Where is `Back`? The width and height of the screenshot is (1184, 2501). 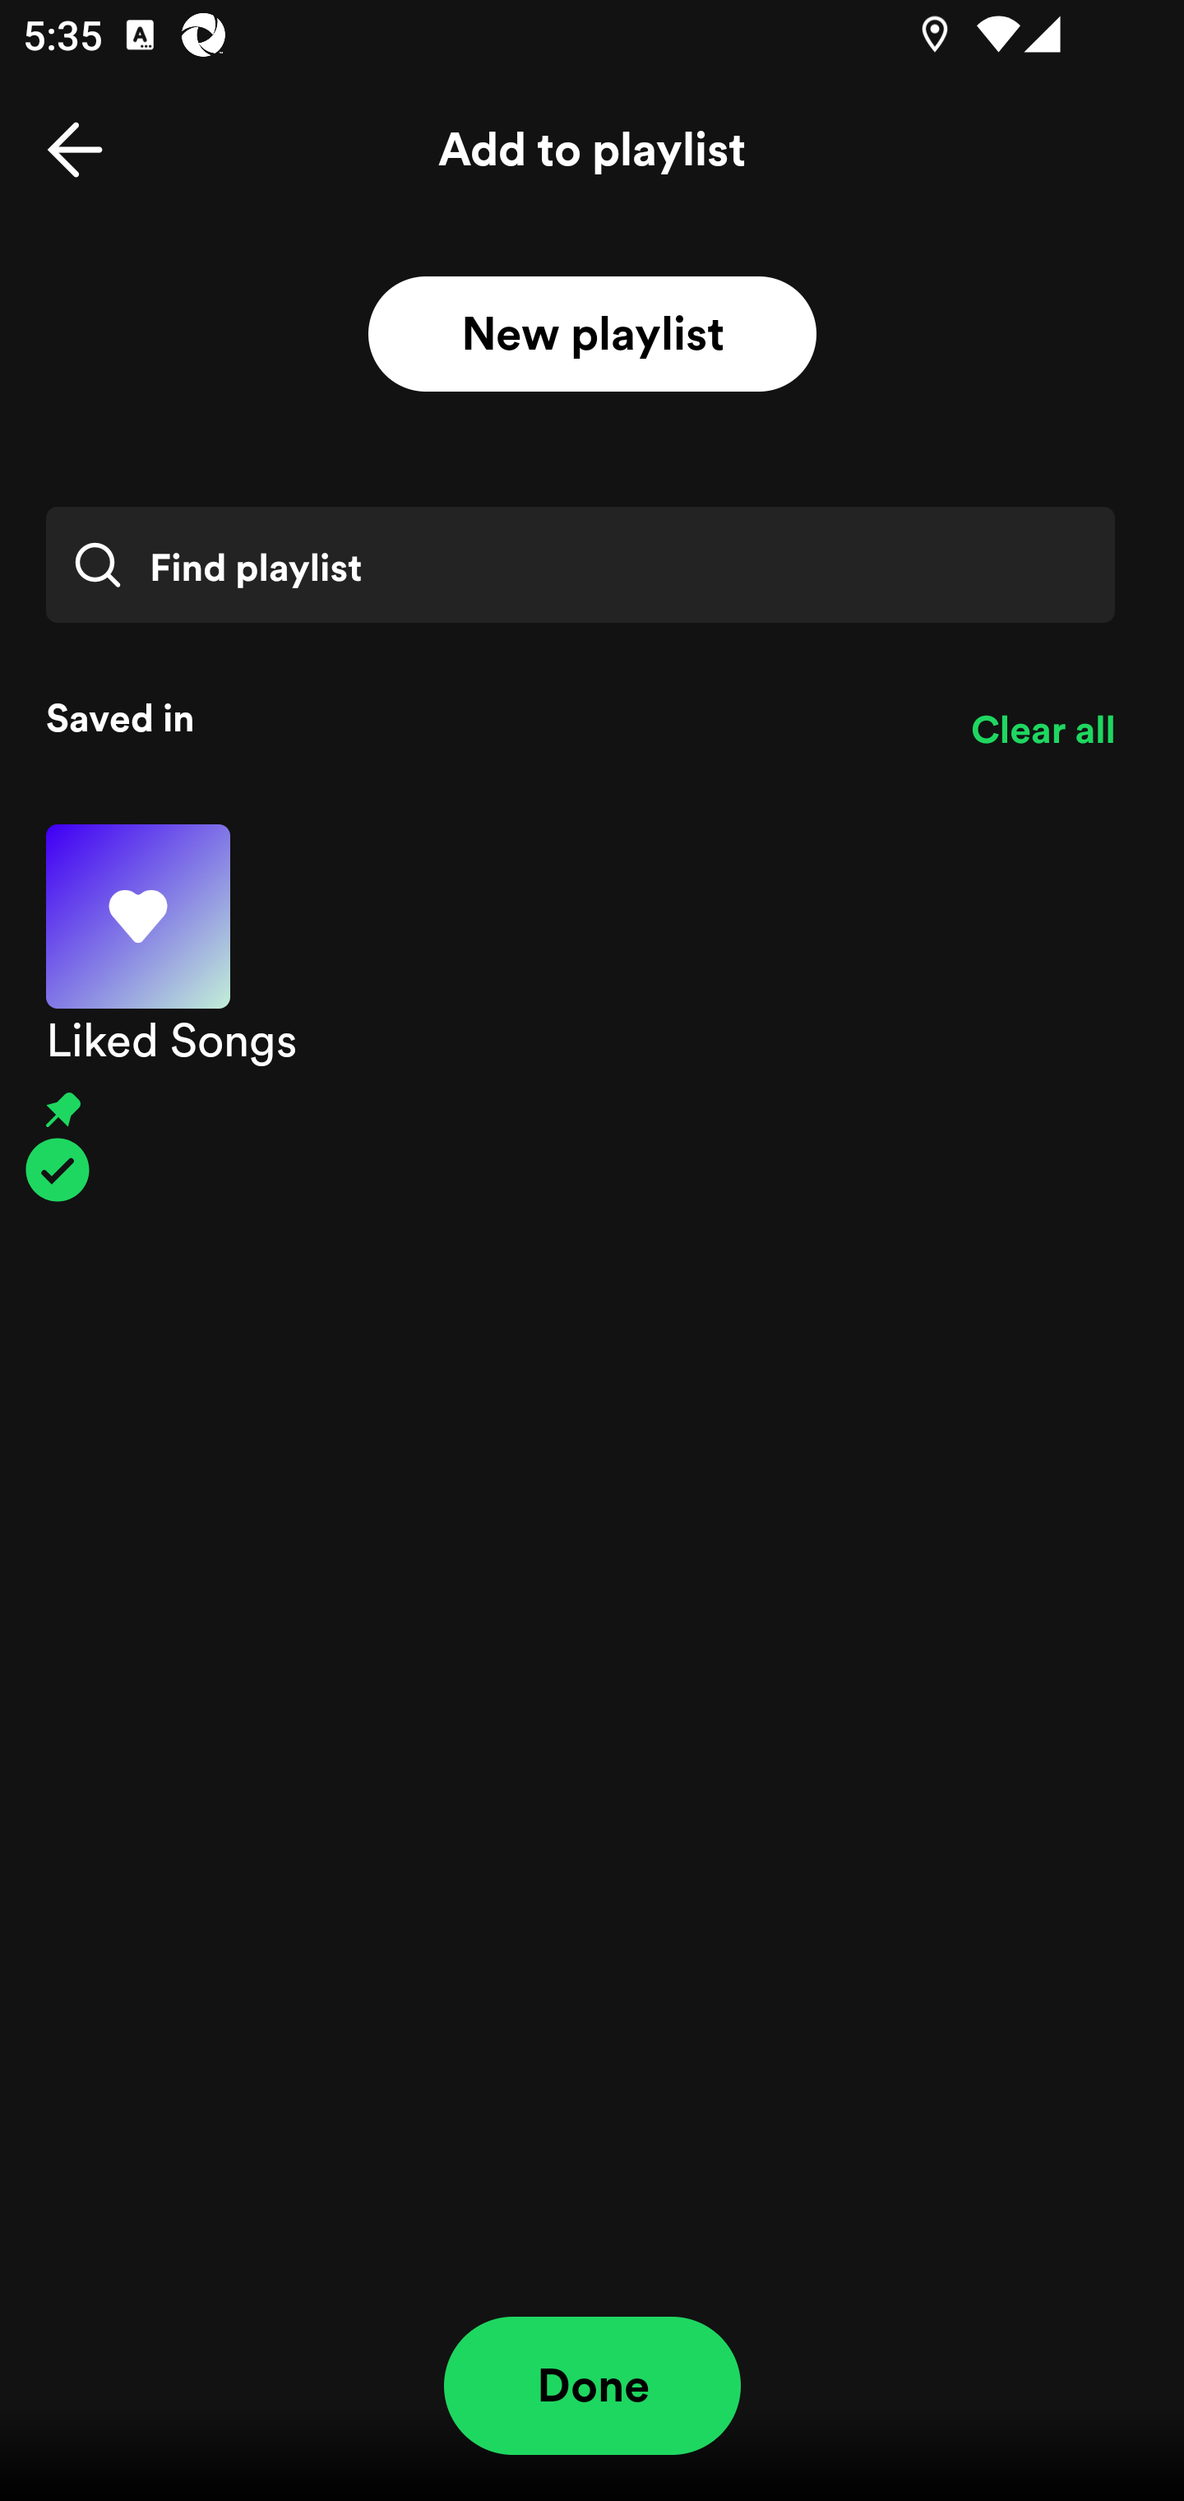 Back is located at coordinates (75, 150).